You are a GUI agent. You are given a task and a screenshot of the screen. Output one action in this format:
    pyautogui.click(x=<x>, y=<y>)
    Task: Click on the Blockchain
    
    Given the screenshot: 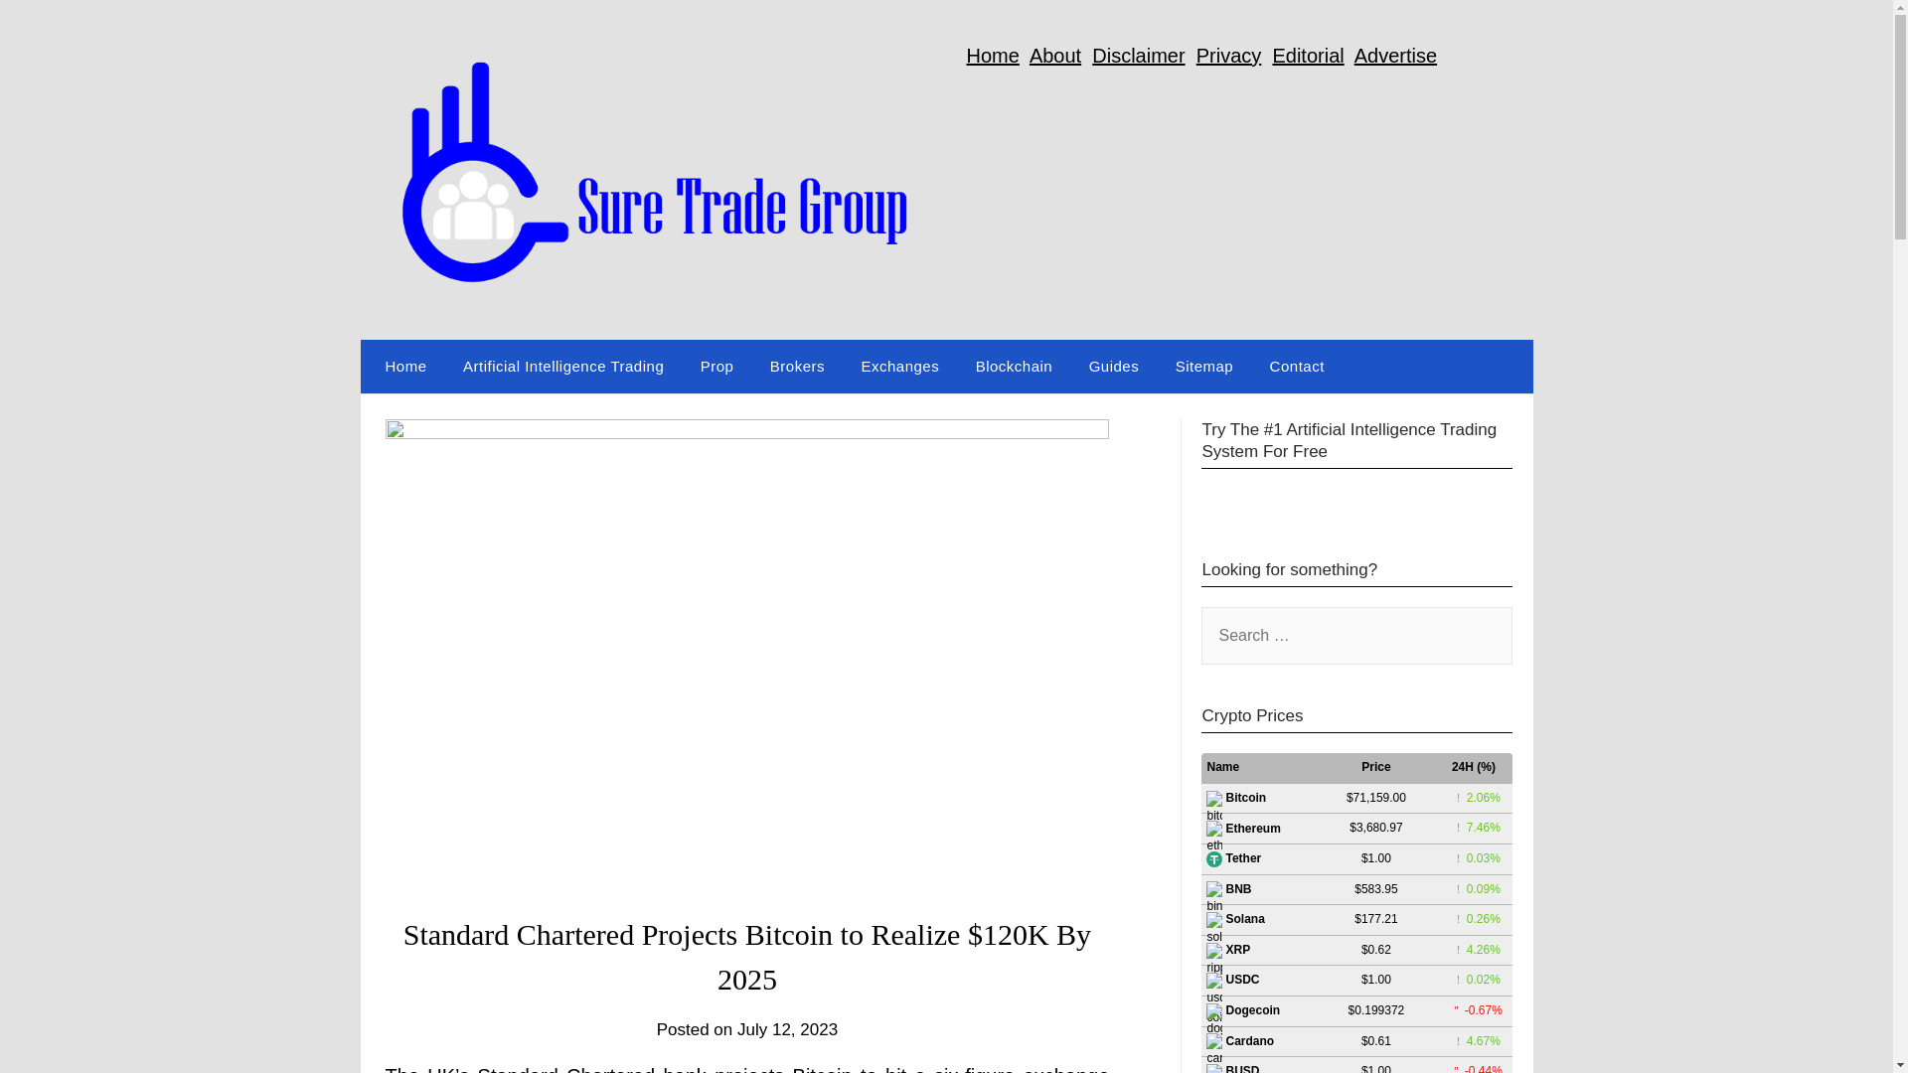 What is the action you would take?
    pyautogui.click(x=1014, y=367)
    